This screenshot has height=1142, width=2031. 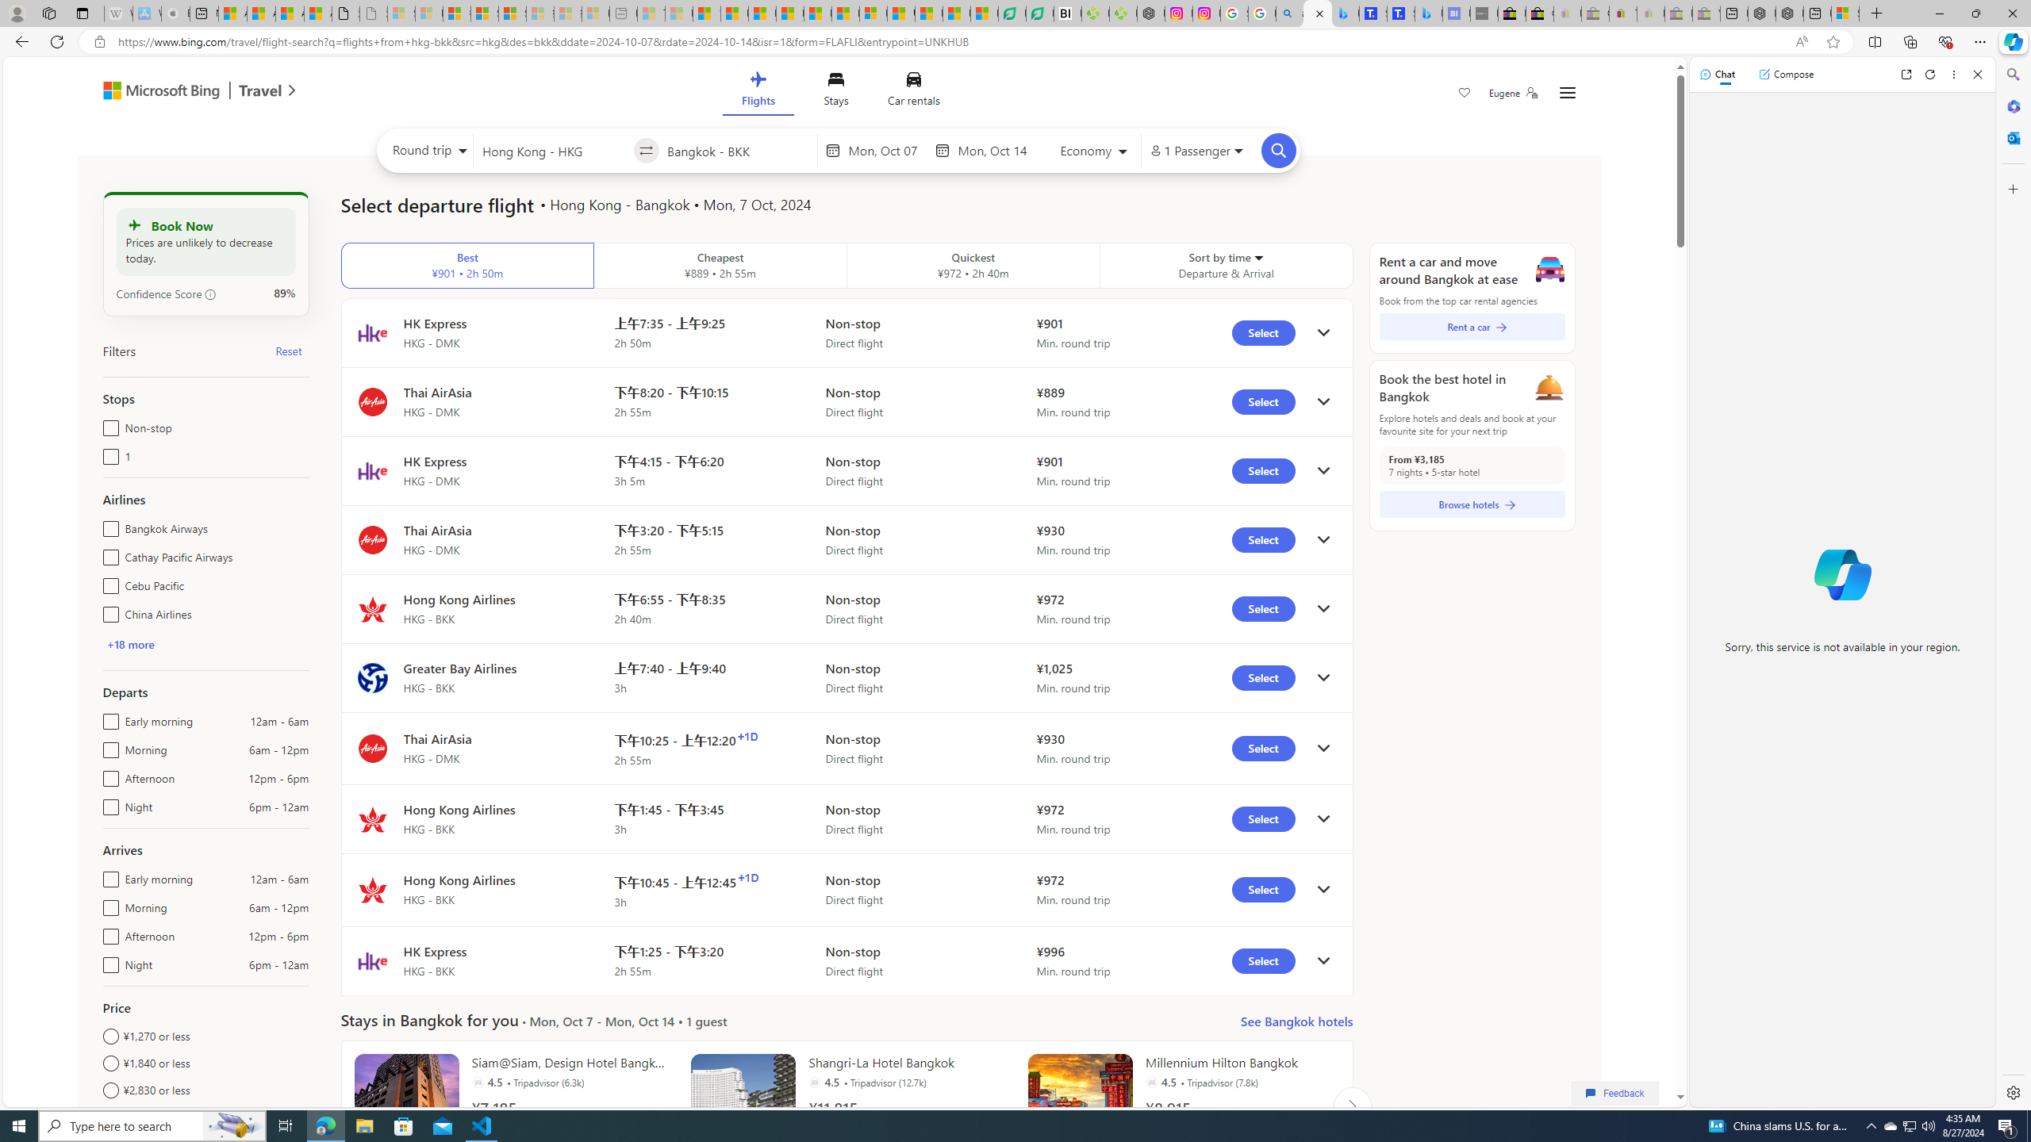 I want to click on +18 more, so click(x=130, y=644).